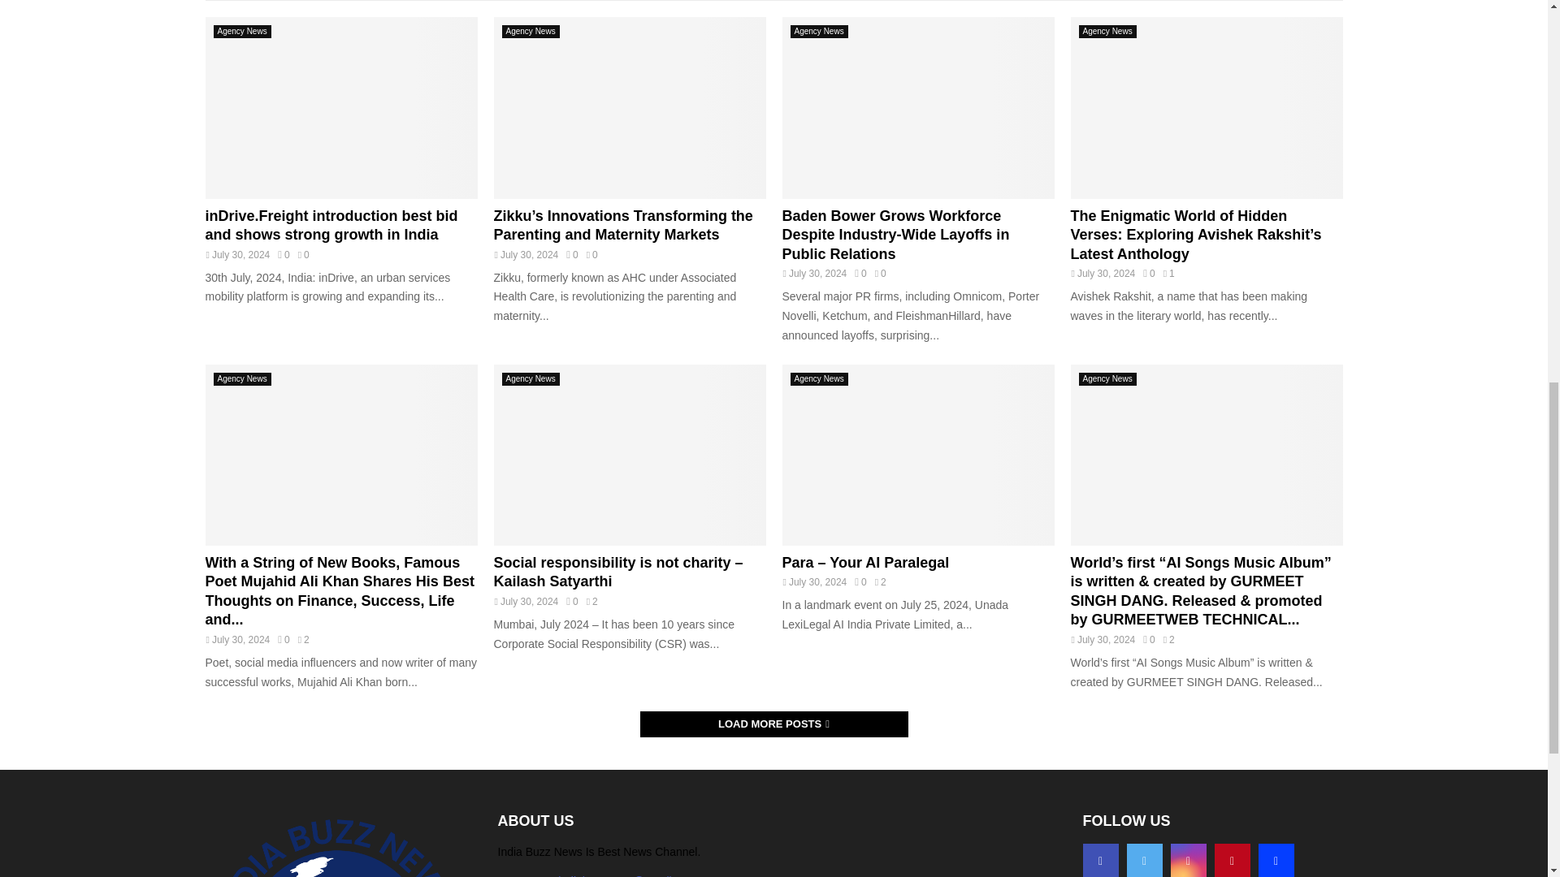  I want to click on Agency News, so click(531, 32).